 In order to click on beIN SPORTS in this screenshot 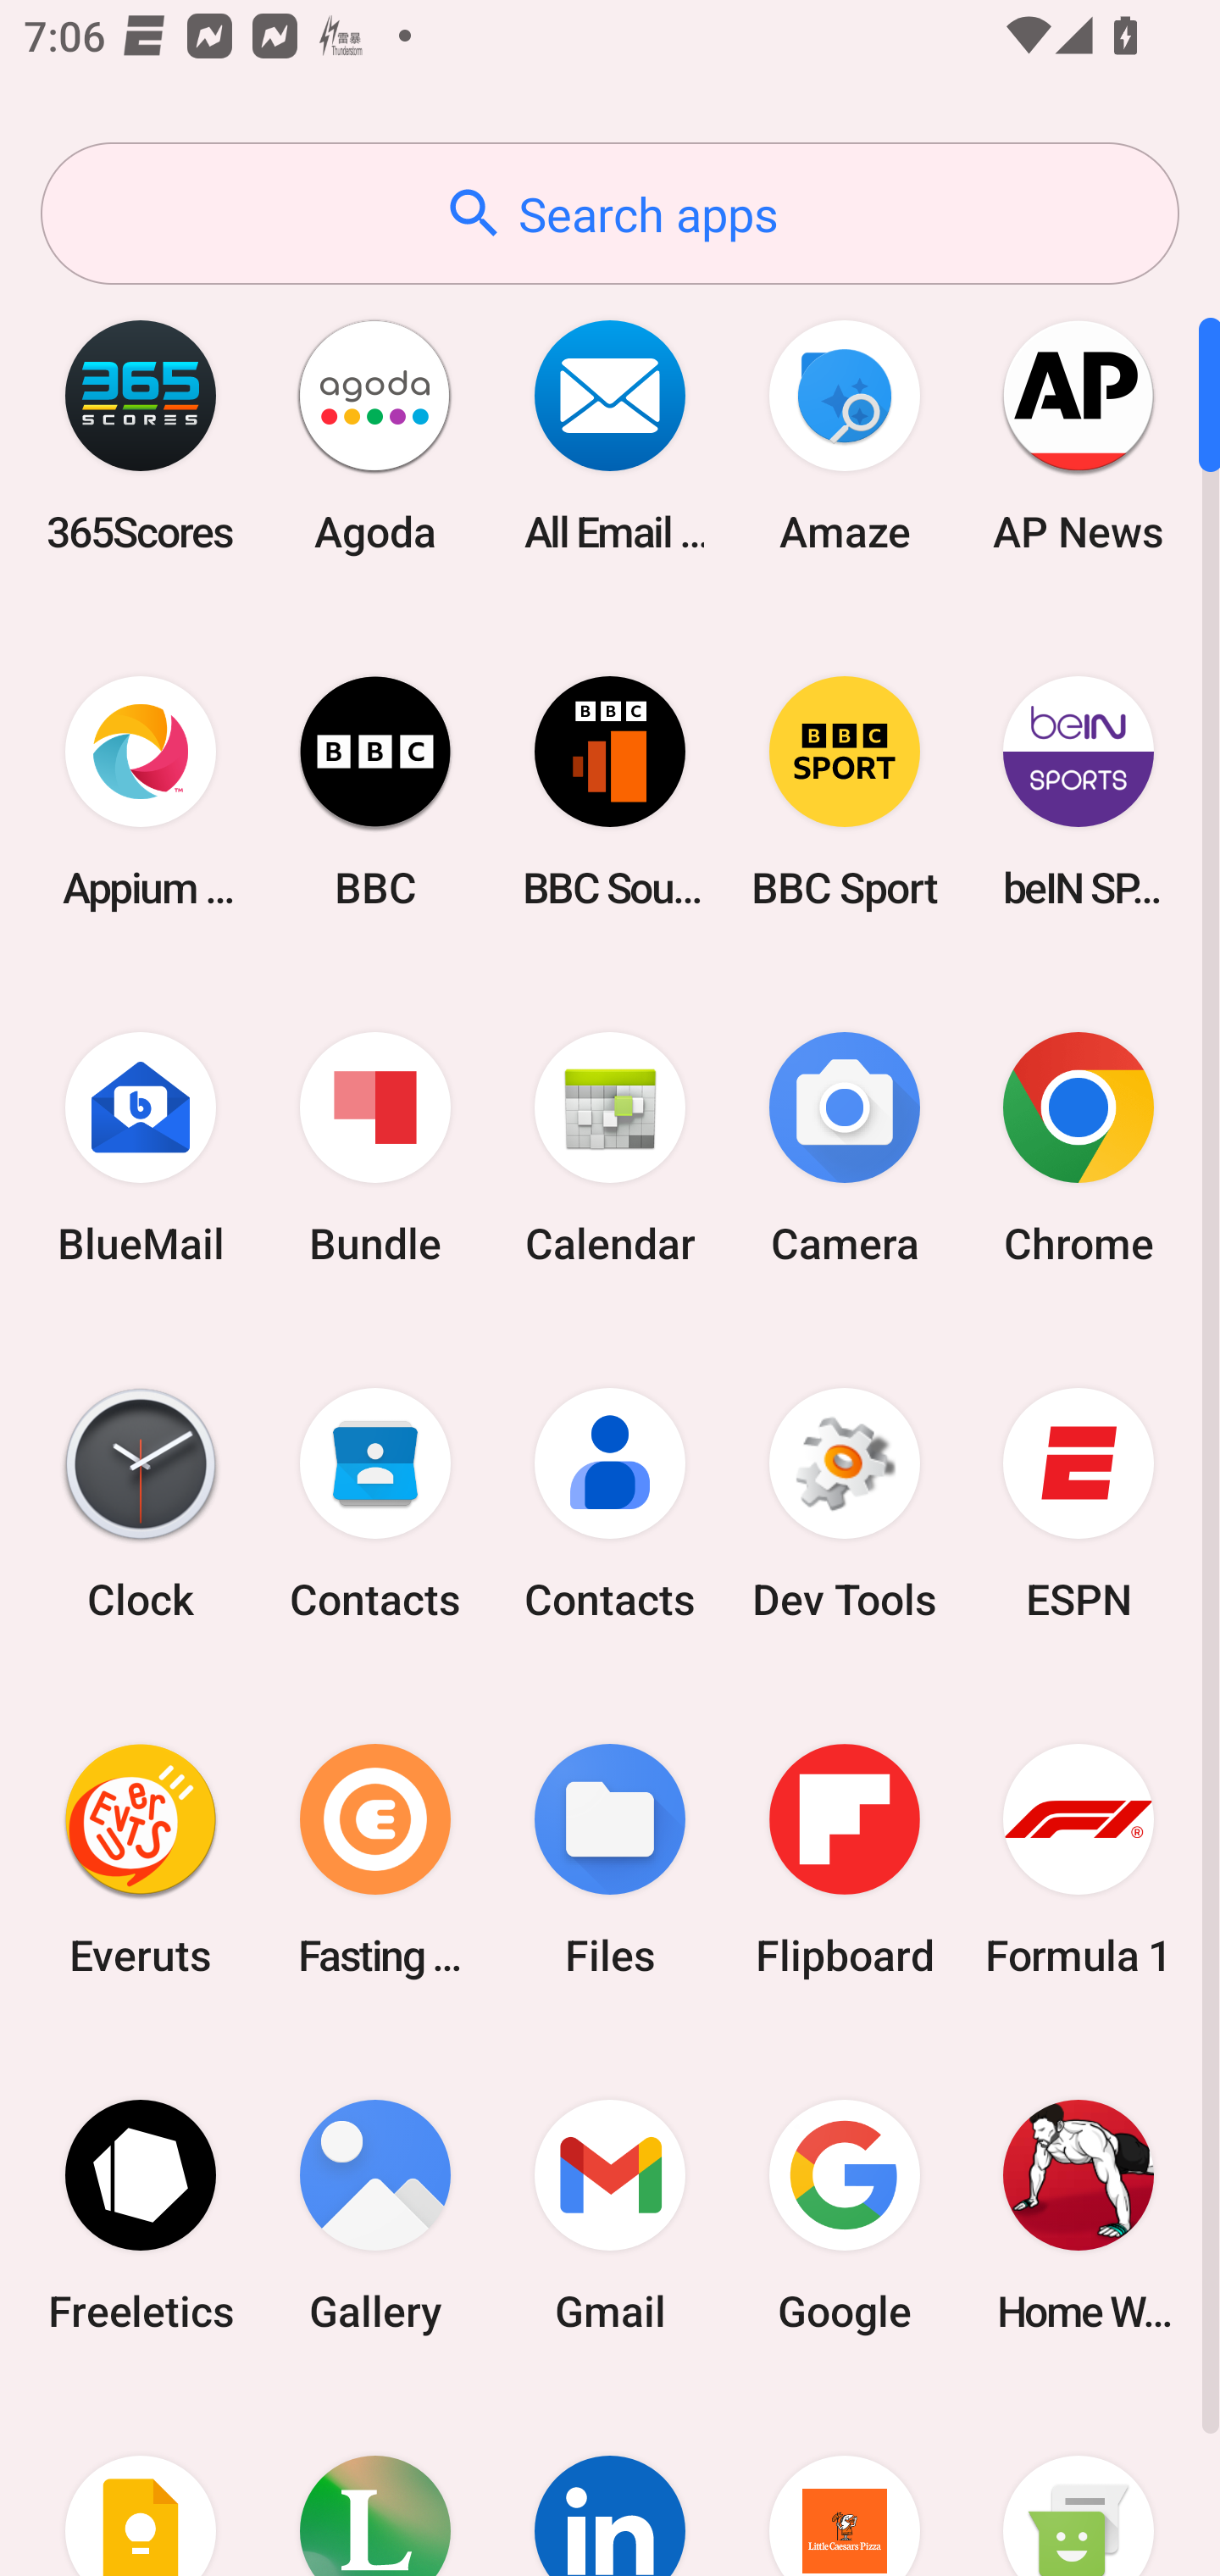, I will do `click(1079, 791)`.